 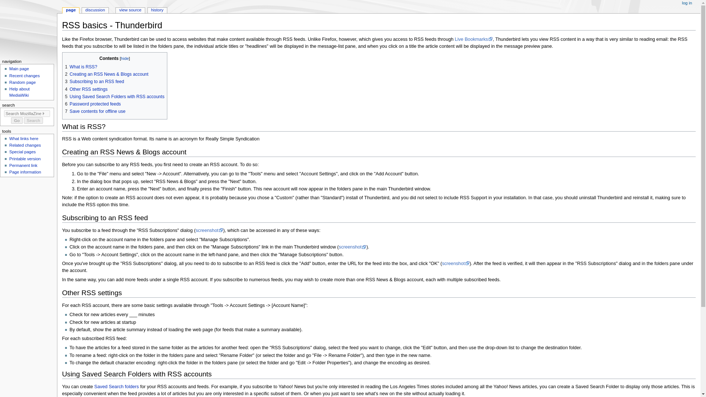 What do you see at coordinates (17, 120) in the screenshot?
I see `Go` at bounding box center [17, 120].